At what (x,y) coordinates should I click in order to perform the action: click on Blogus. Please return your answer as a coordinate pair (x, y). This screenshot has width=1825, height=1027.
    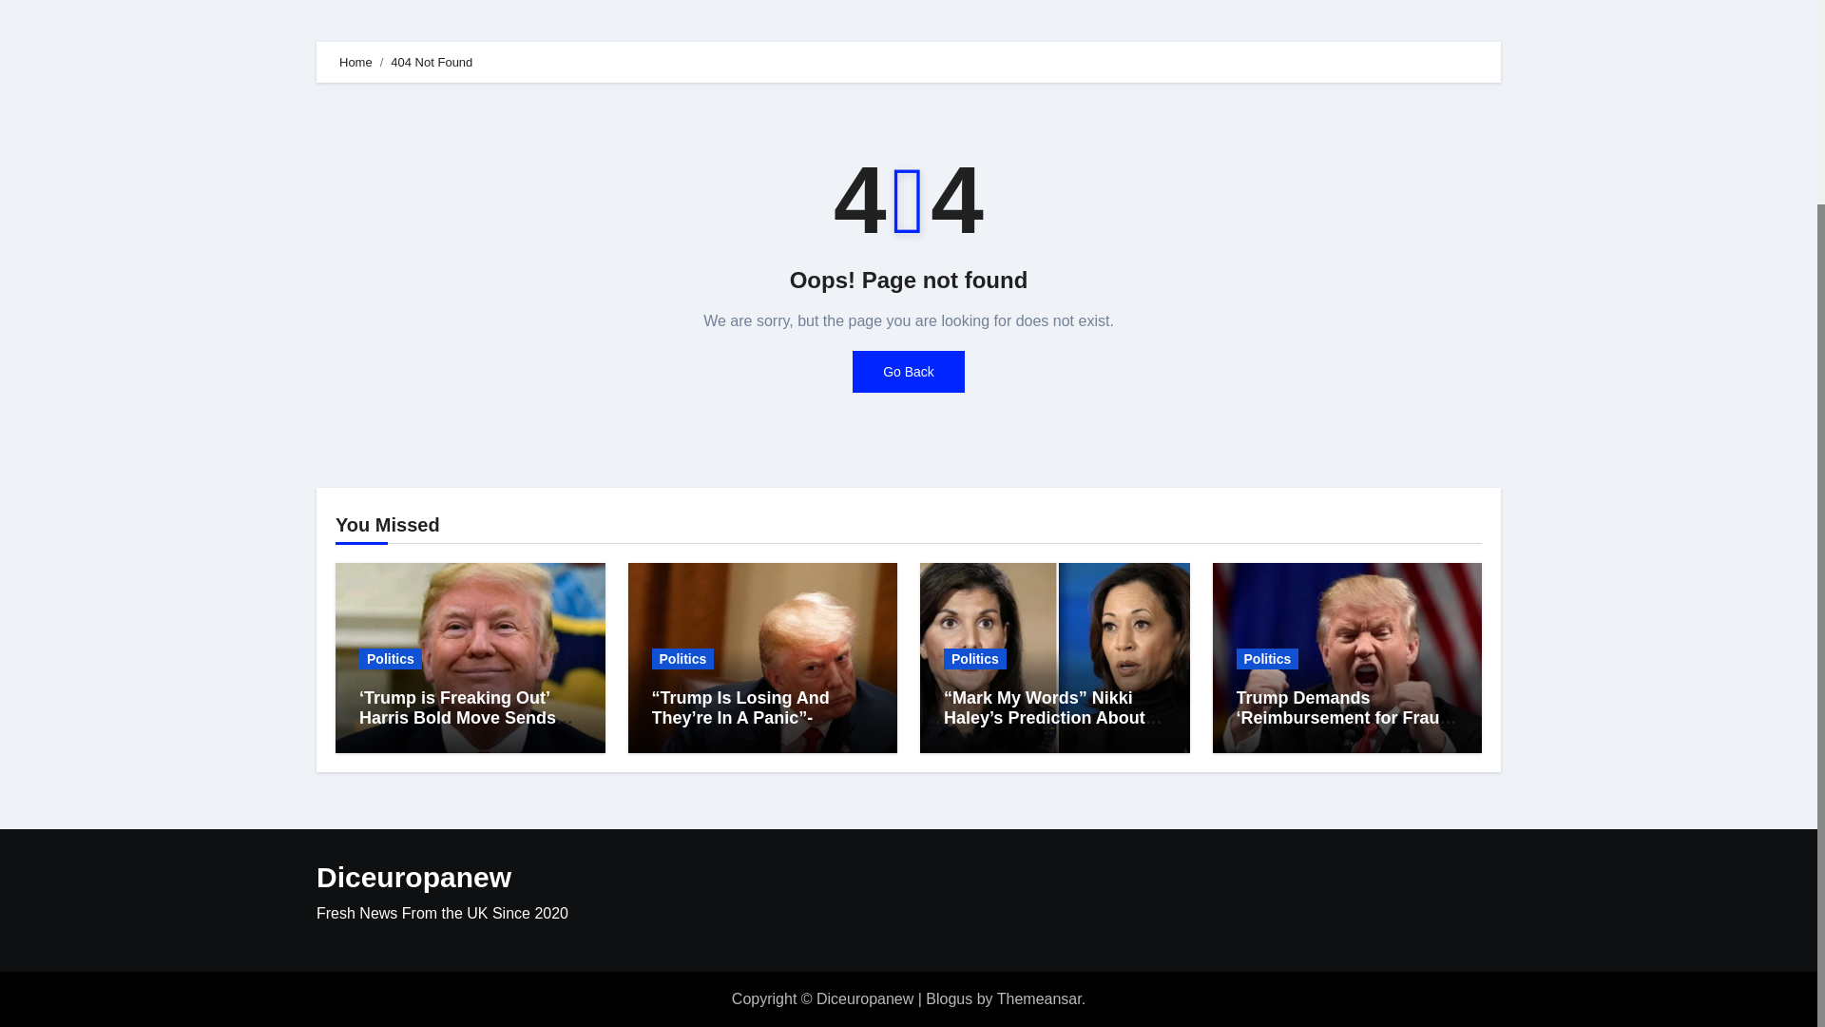
    Looking at the image, I should click on (949, 998).